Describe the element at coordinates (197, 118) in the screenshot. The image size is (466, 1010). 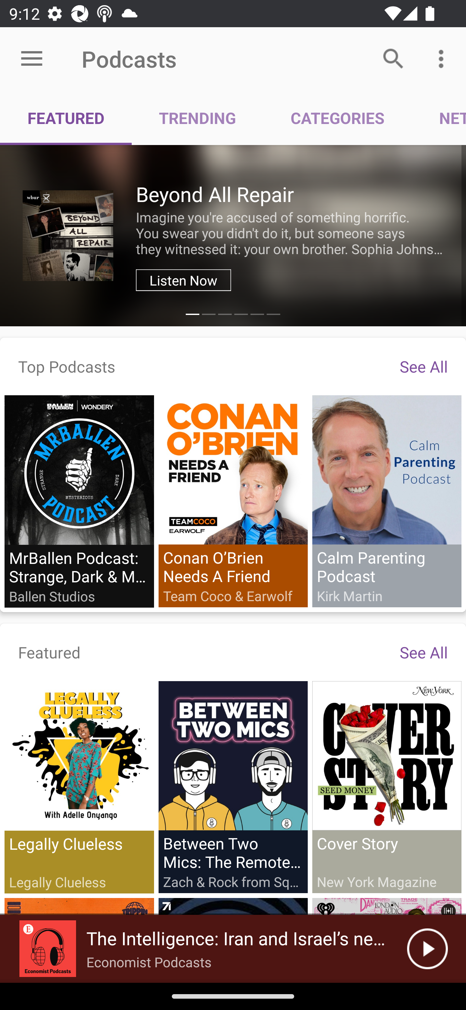
I see `TRENDING` at that location.